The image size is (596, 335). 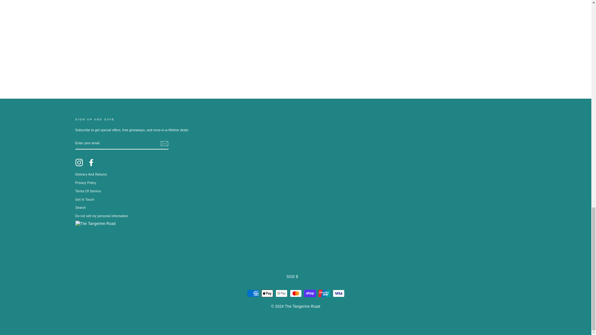 I want to click on The Tangerine Road on Instagram, so click(x=79, y=162).